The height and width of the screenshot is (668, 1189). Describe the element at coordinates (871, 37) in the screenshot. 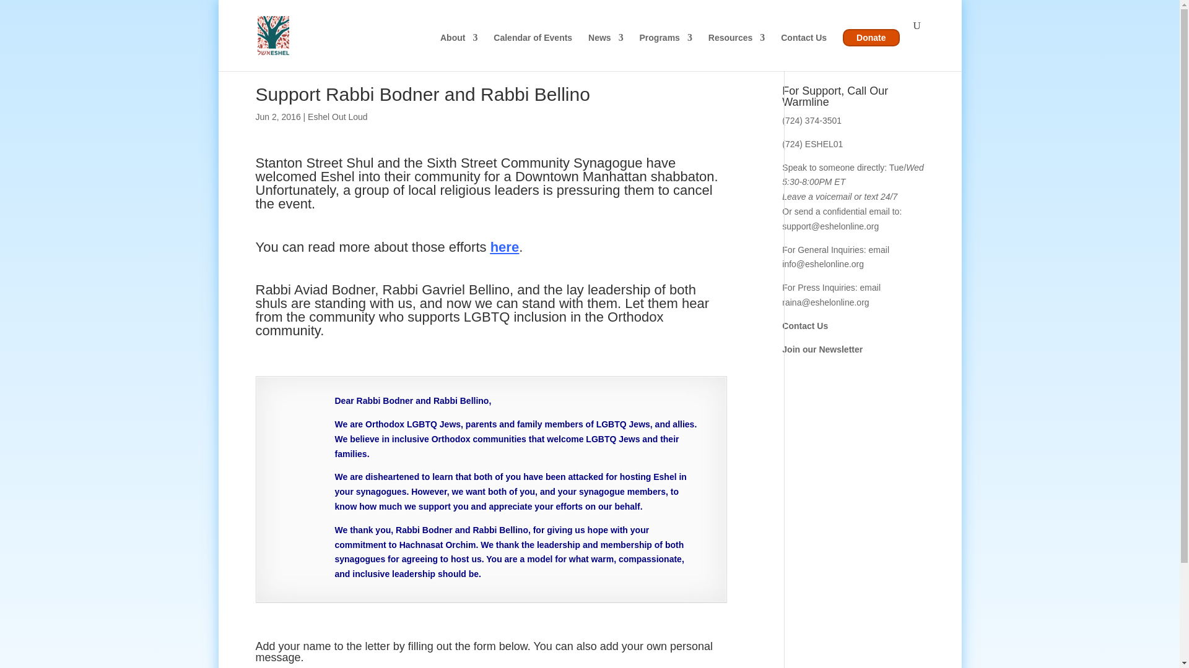

I see `donate` at that location.